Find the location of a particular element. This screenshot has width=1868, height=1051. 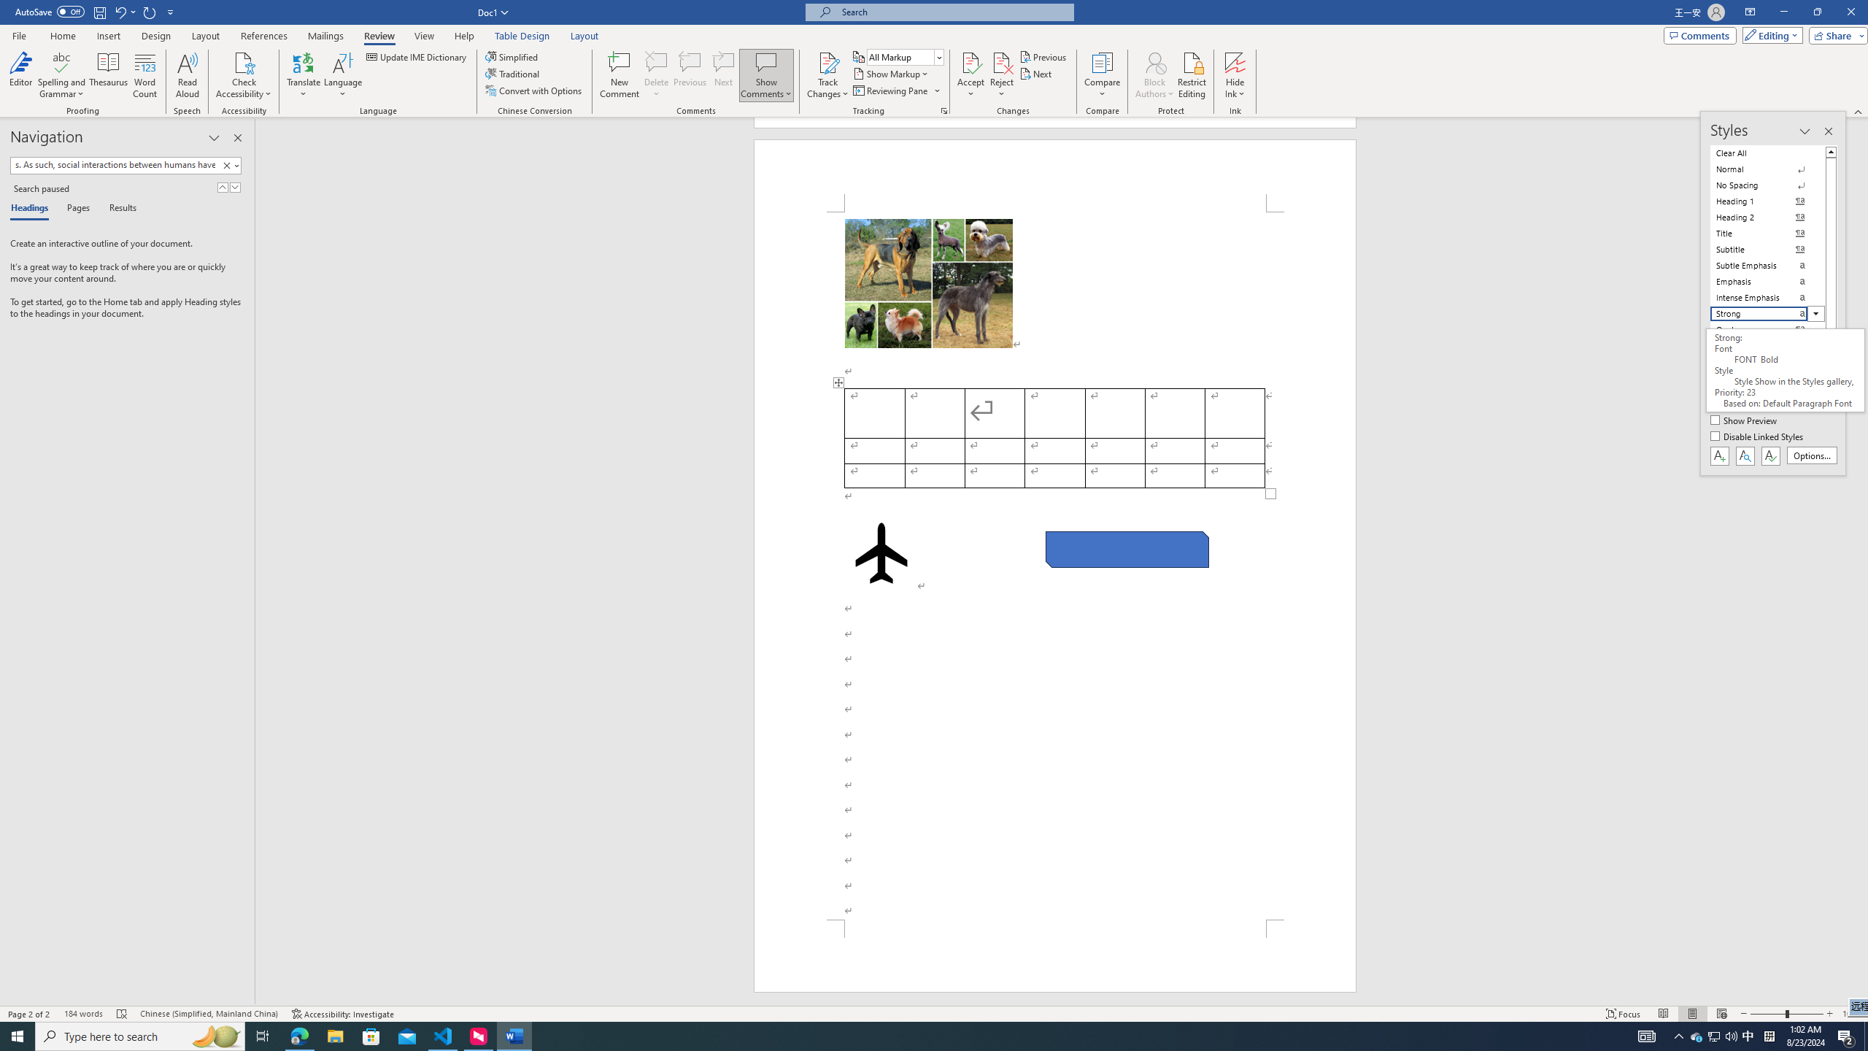

Zoom is located at coordinates (1786, 1014).